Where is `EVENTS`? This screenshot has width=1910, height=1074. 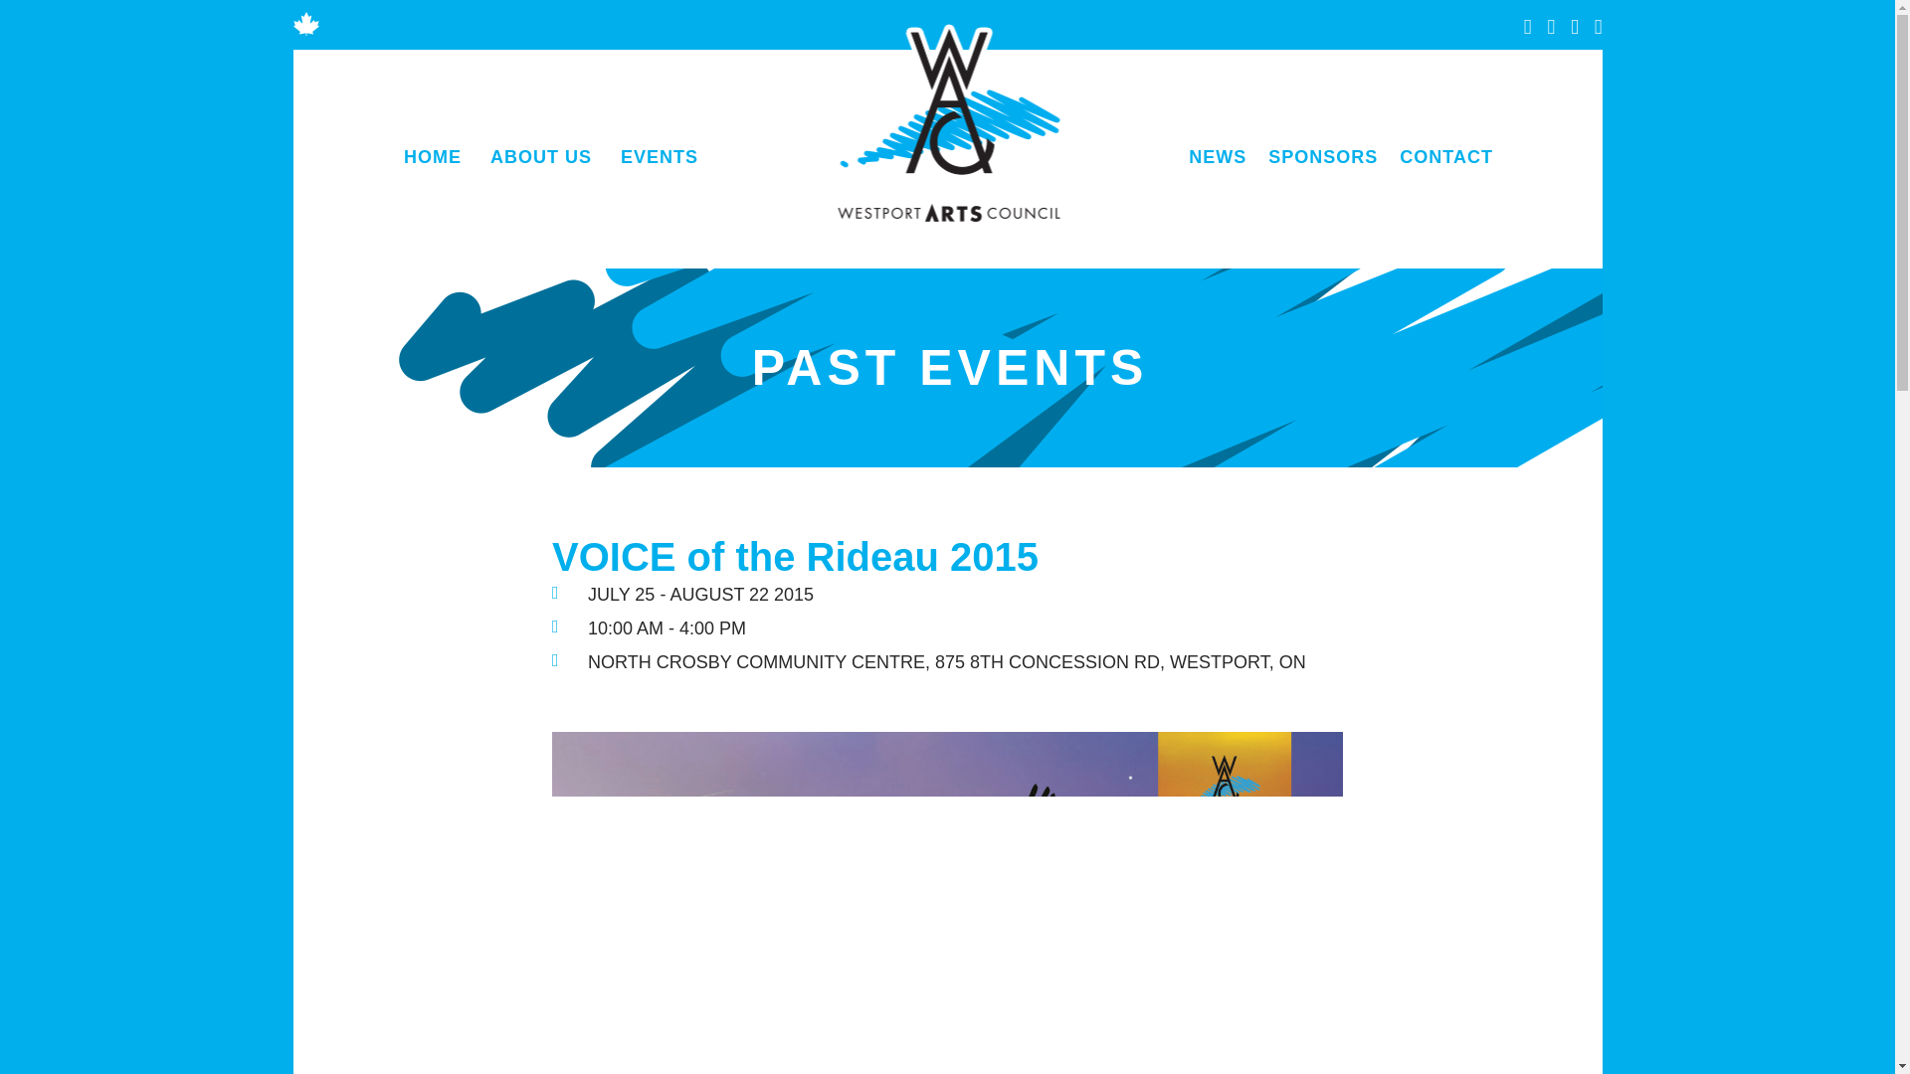 EVENTS is located at coordinates (659, 157).